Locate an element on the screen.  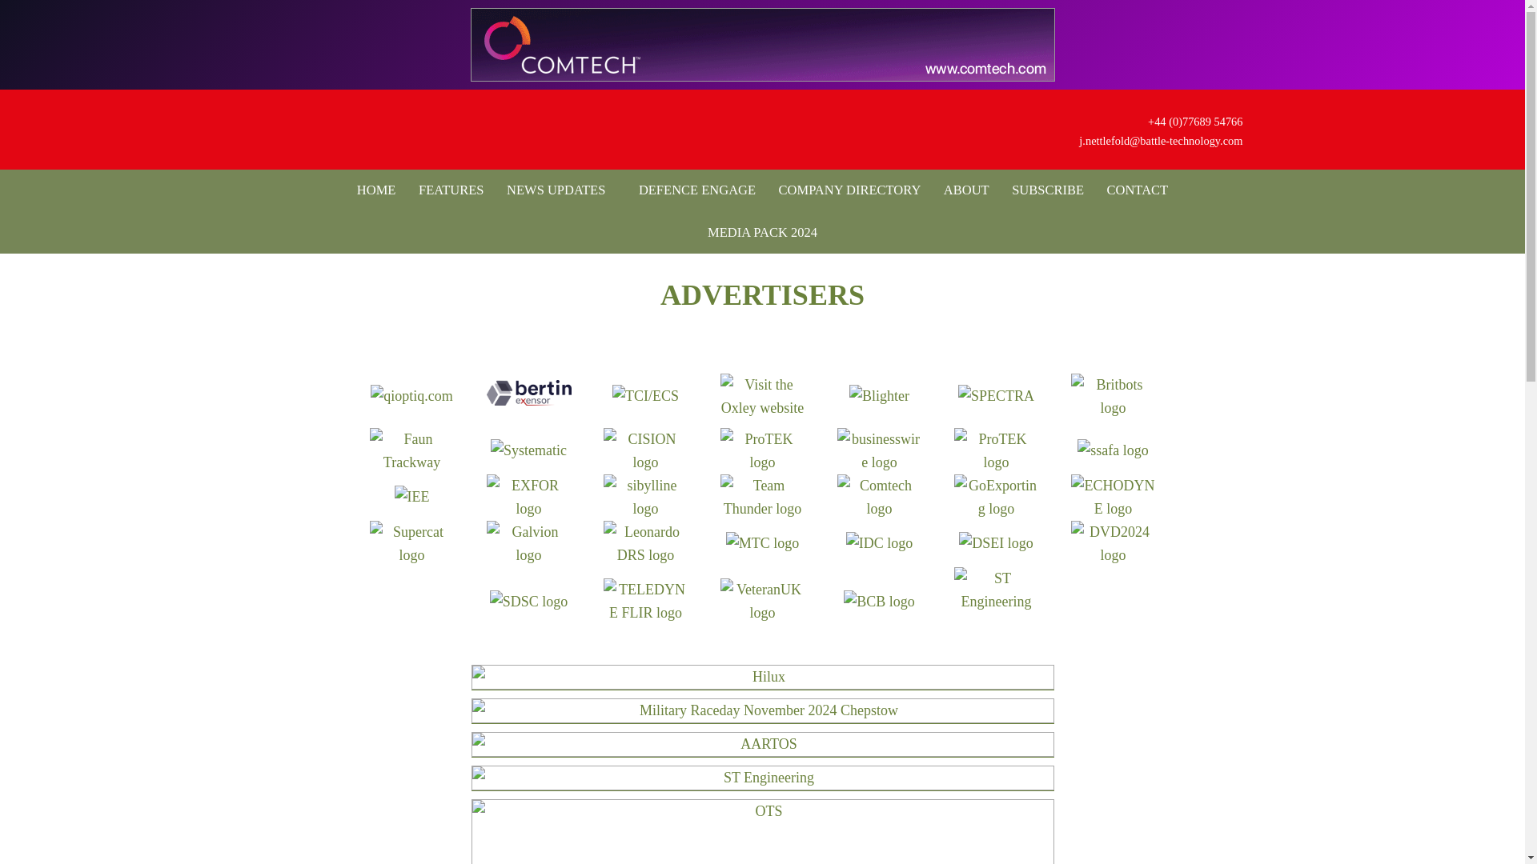
DEFENCE ENGAGE is located at coordinates (692, 190).